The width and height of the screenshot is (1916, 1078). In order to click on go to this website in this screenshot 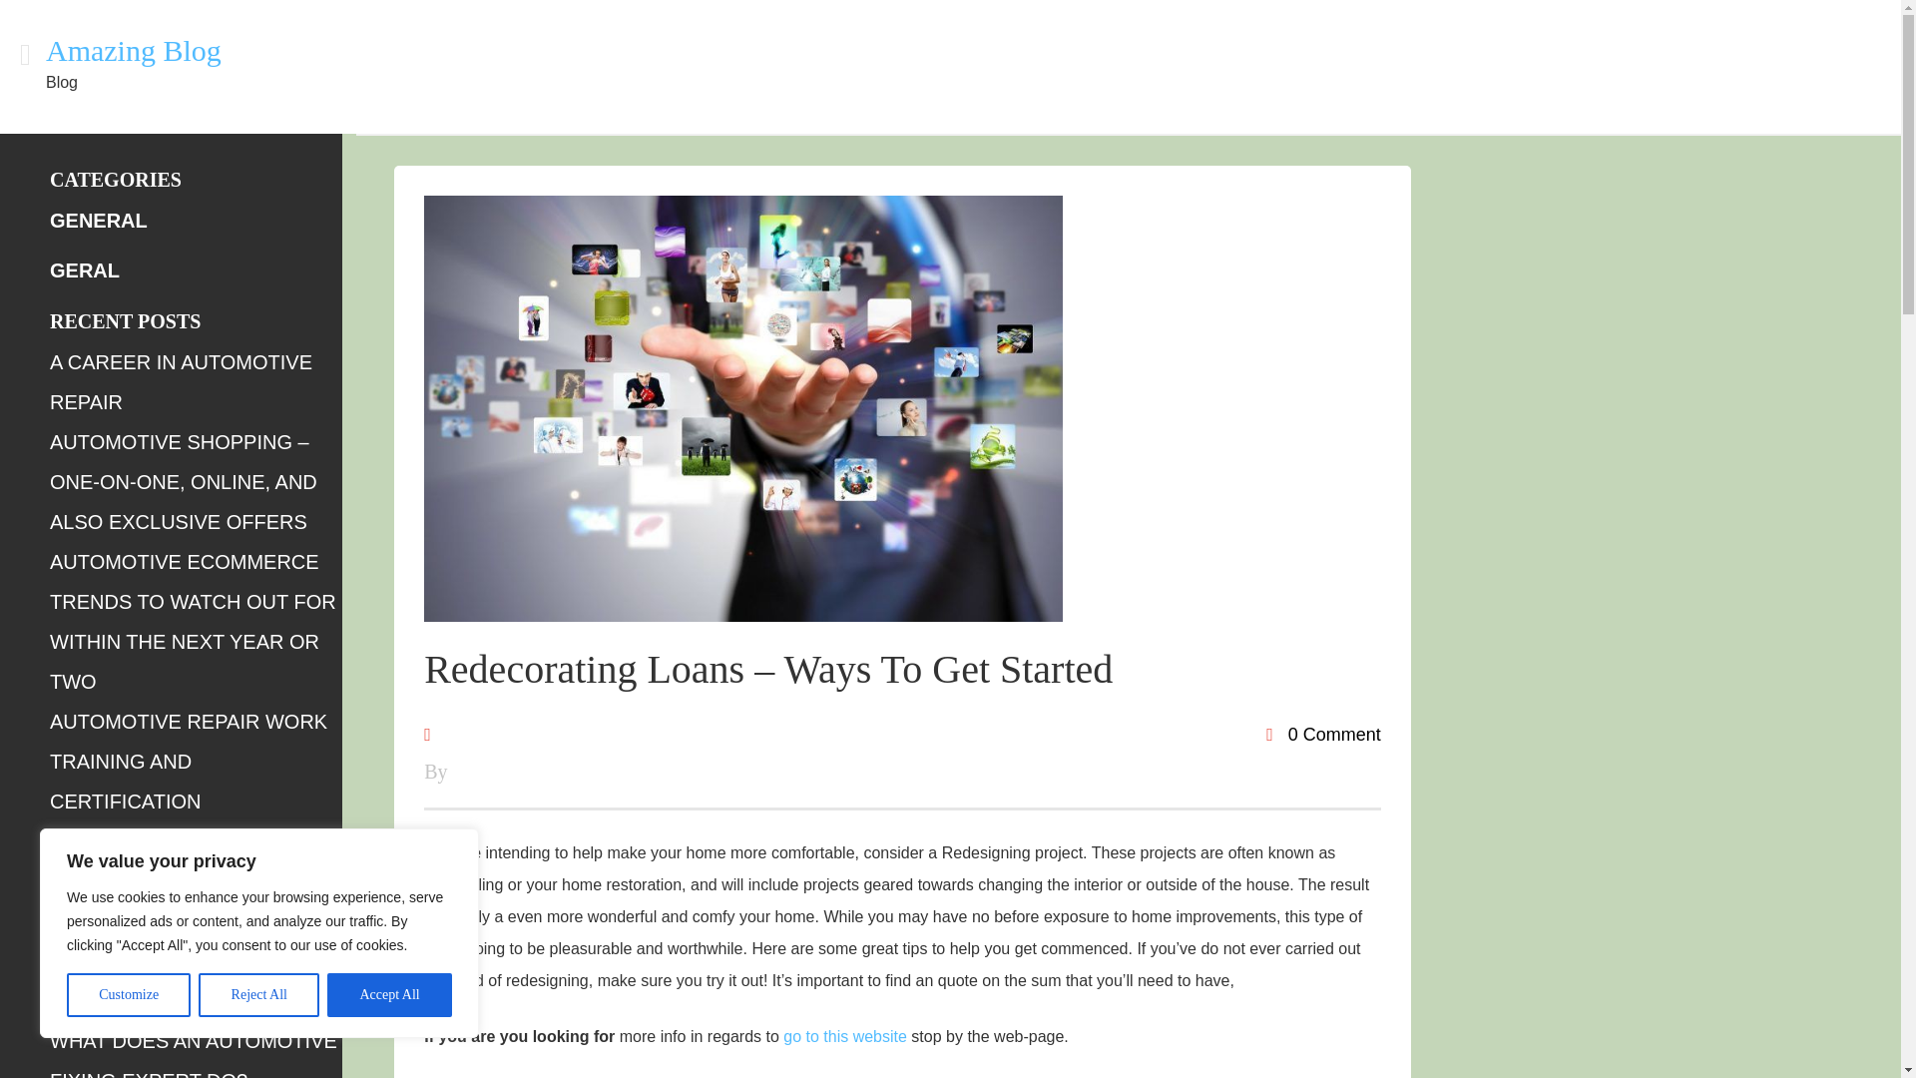, I will do `click(844, 1036)`.